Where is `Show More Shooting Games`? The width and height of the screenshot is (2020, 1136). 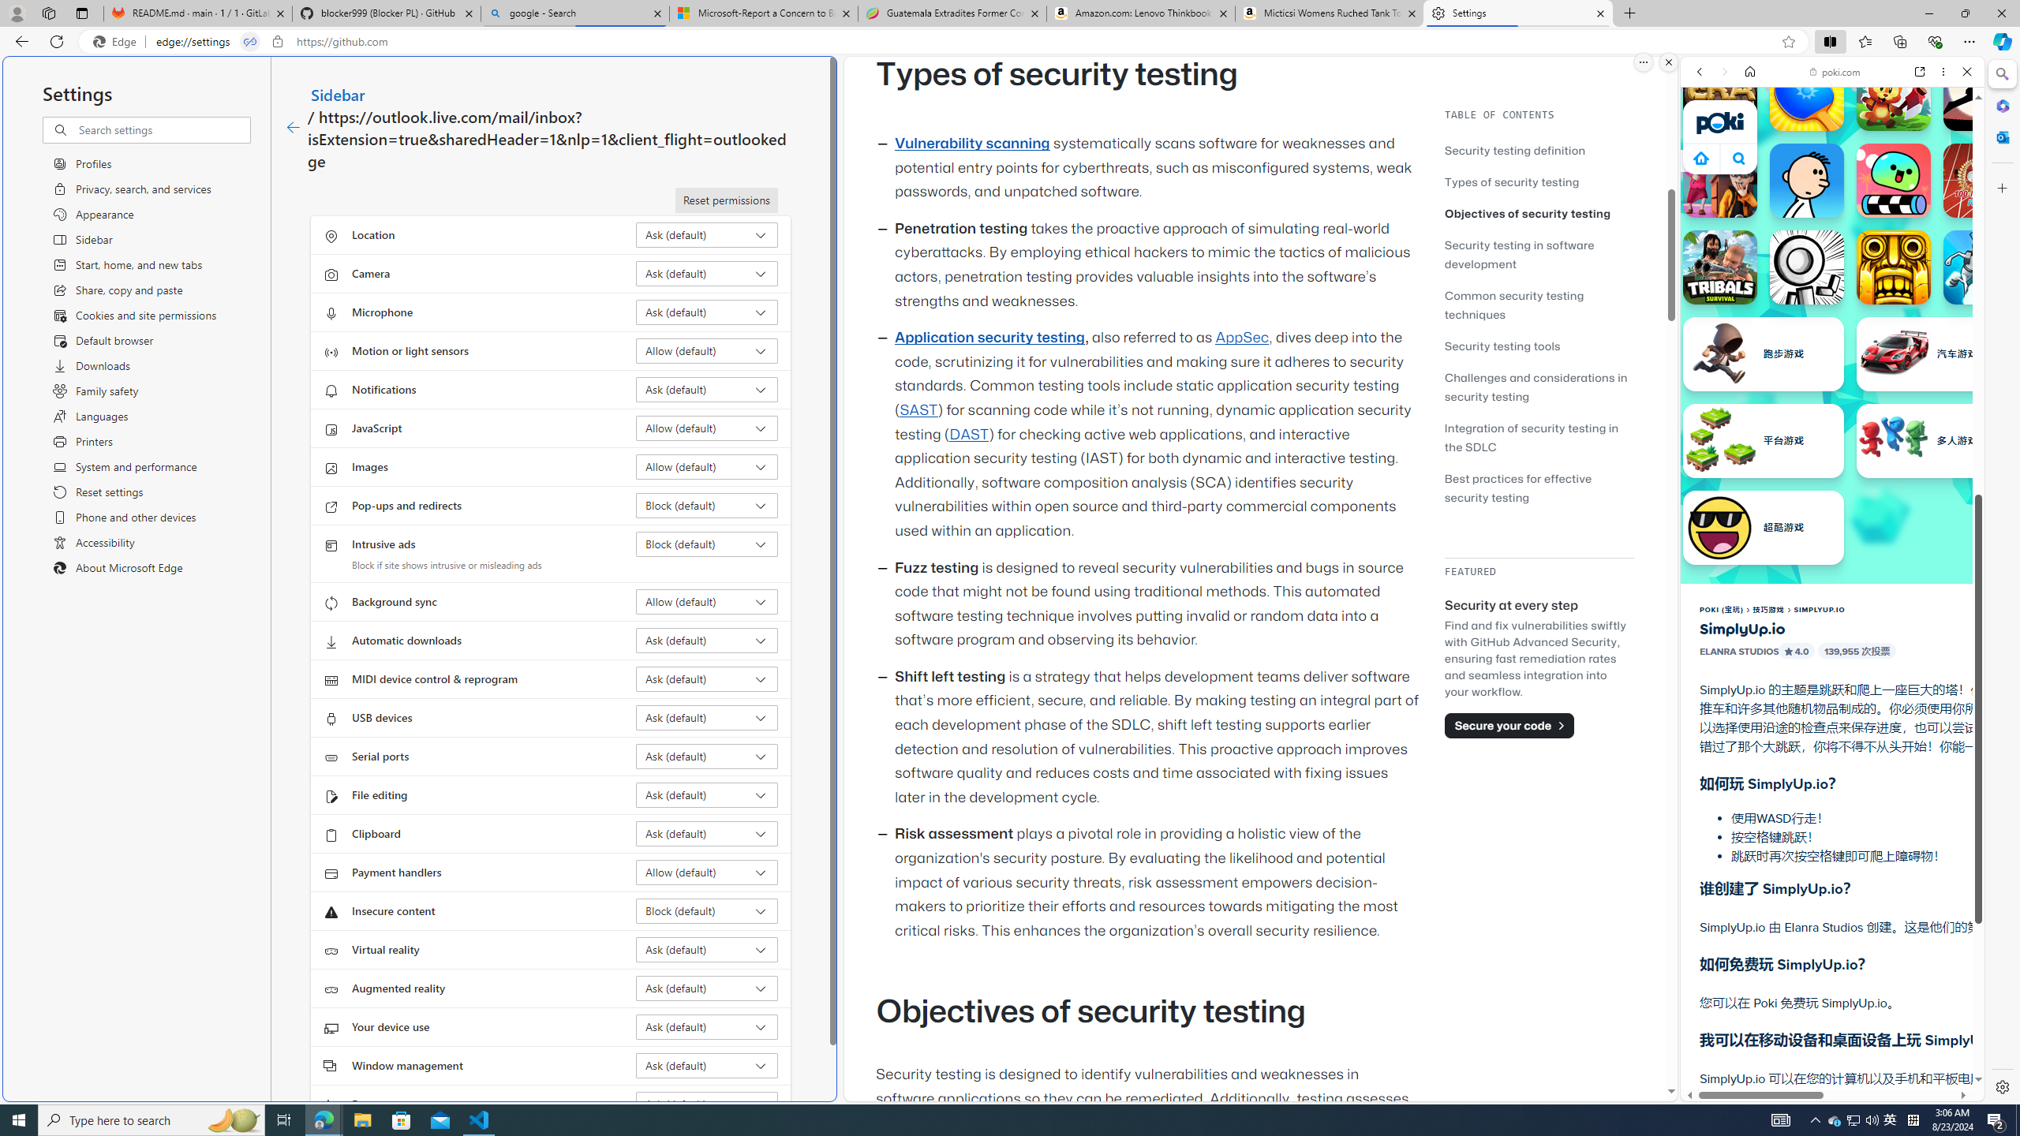
Show More Shooting Games is located at coordinates (1928, 411).